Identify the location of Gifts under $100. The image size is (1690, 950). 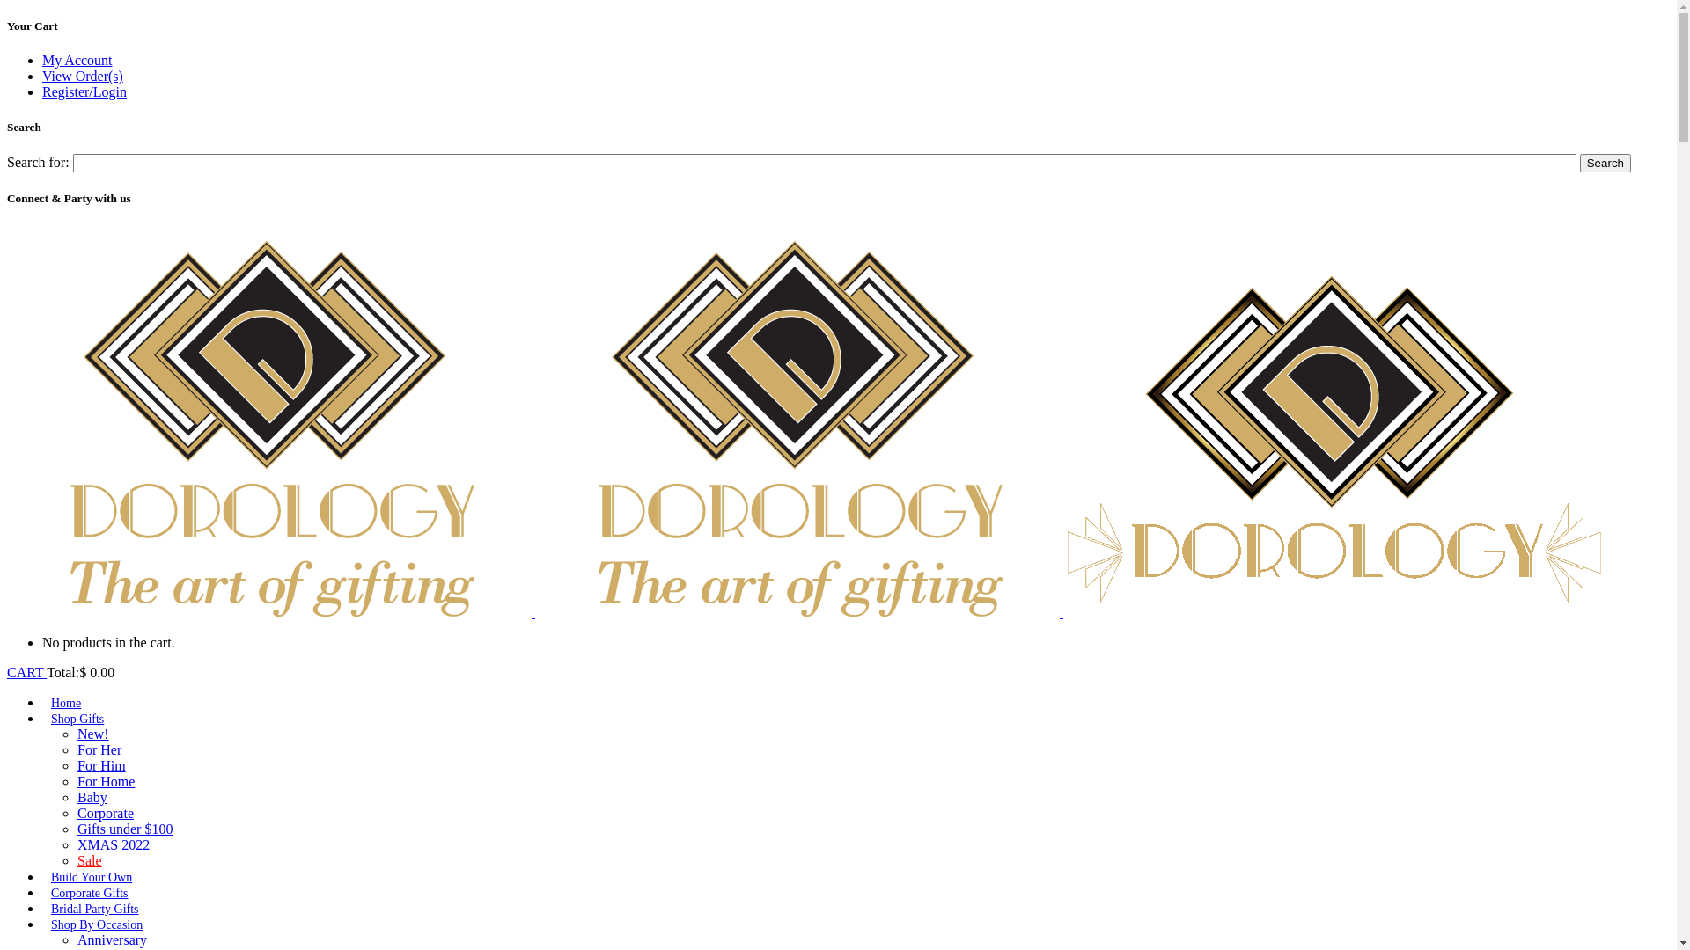
(125, 829).